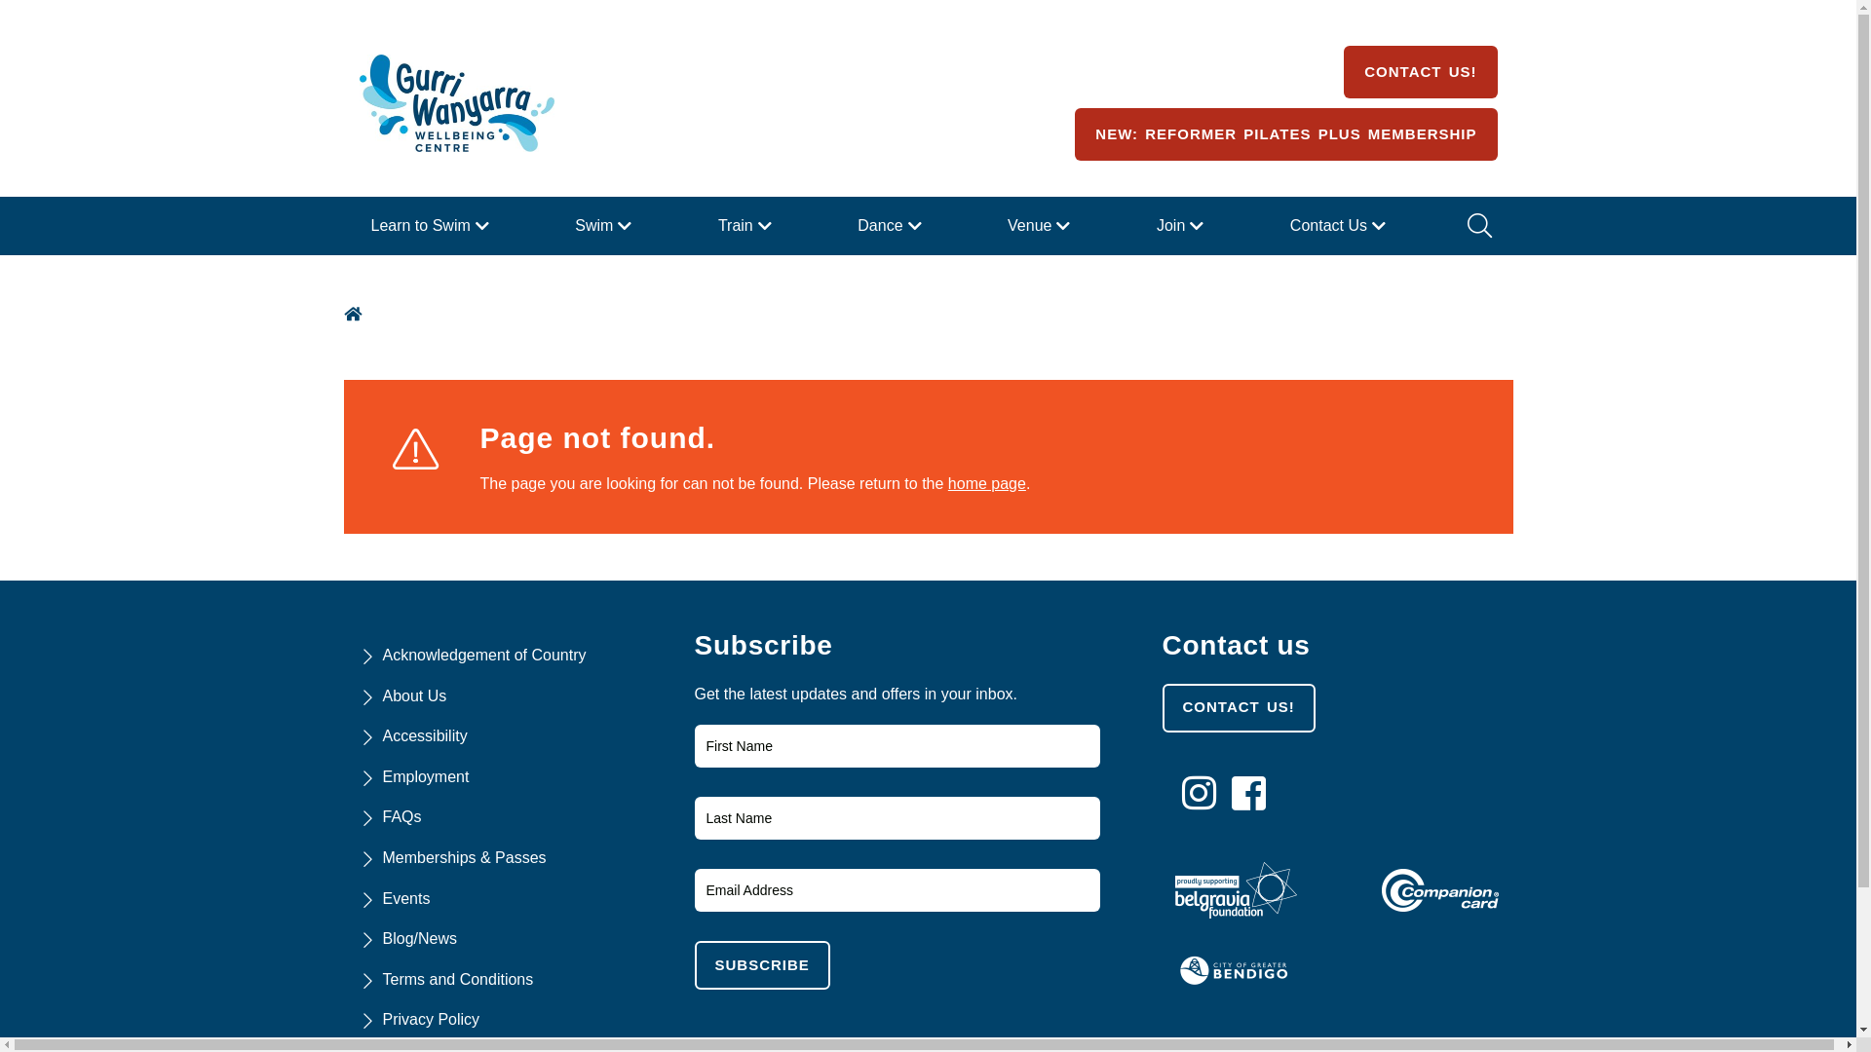 This screenshot has height=1052, width=1871. I want to click on Terms and Conditions, so click(458, 980).